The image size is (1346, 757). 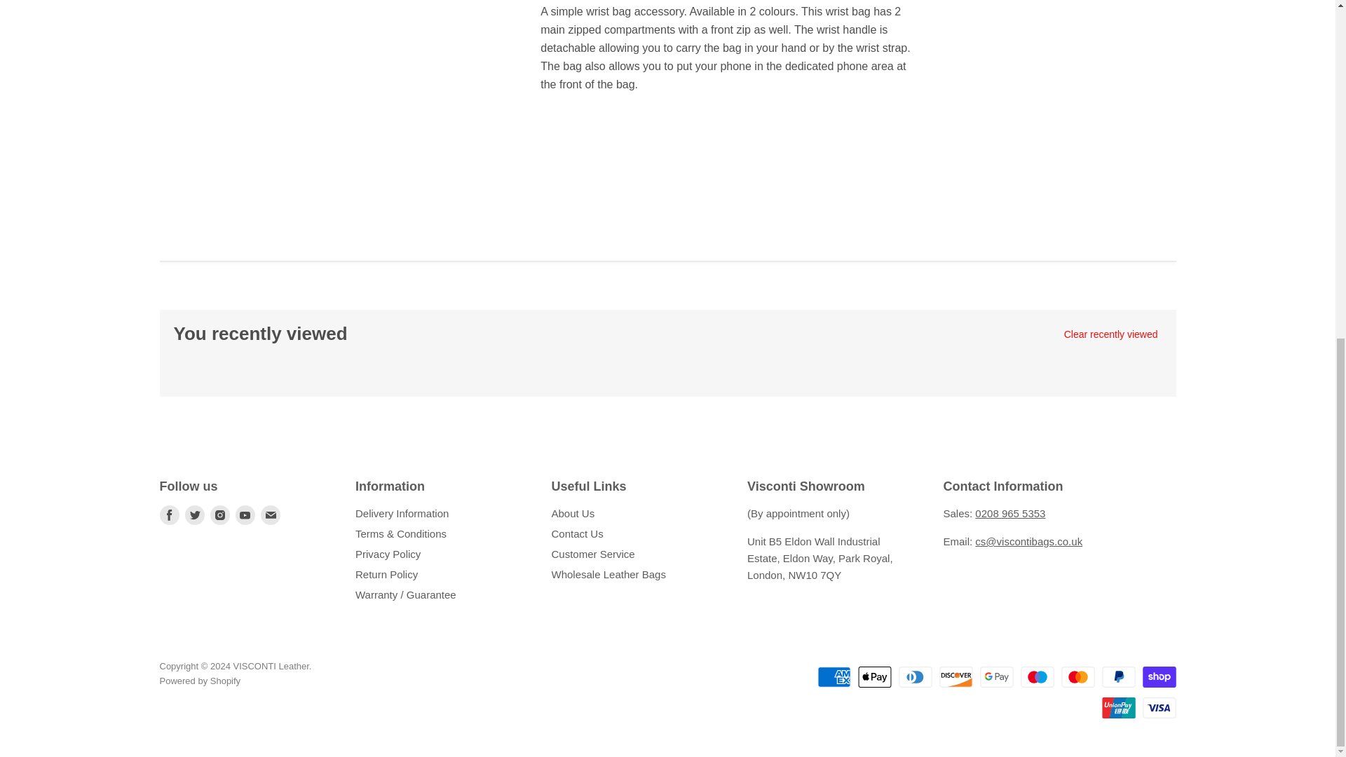 I want to click on Twitter, so click(x=194, y=514).